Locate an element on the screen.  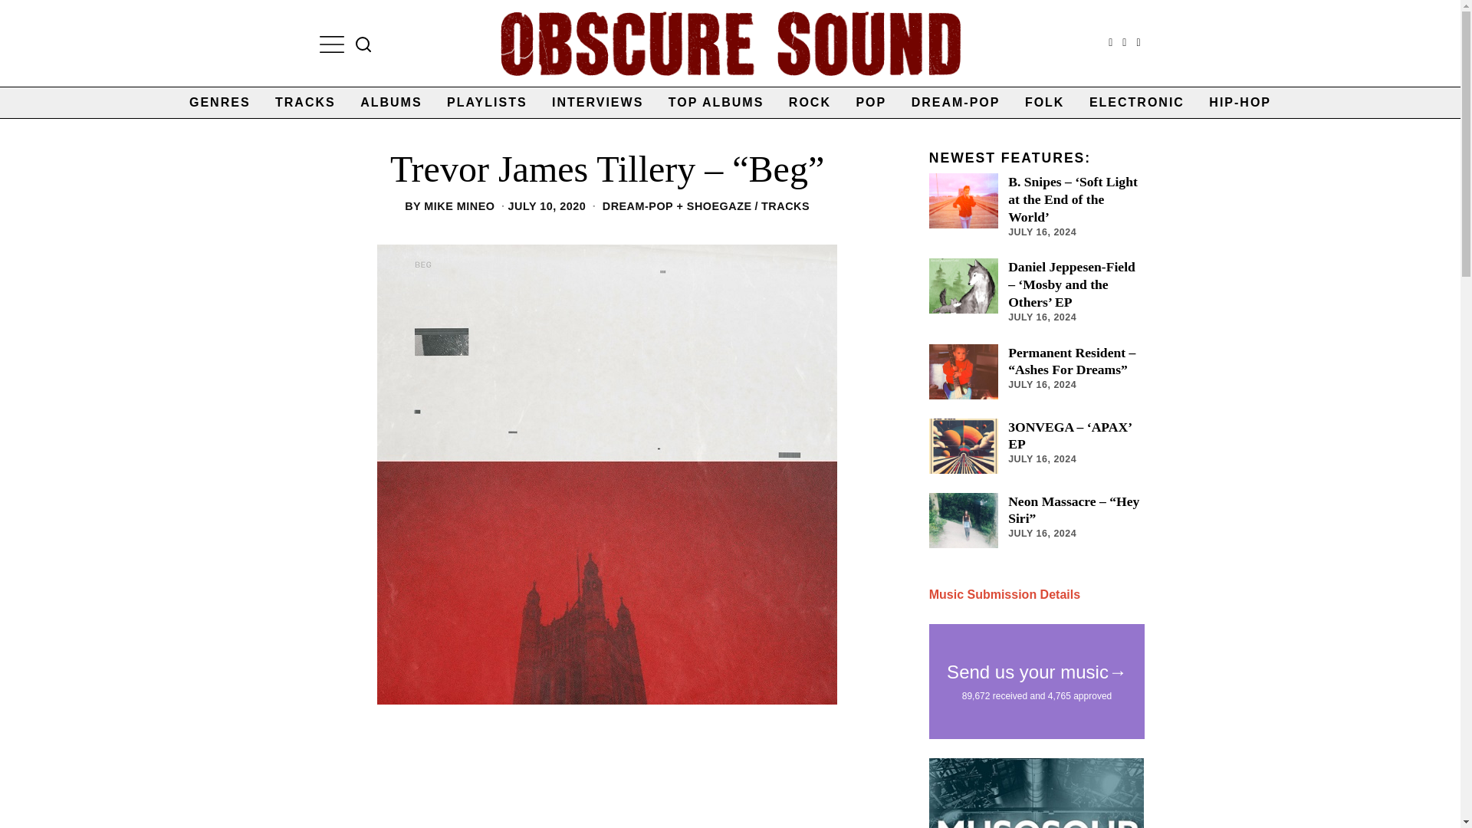
PLAYLISTS is located at coordinates (487, 103).